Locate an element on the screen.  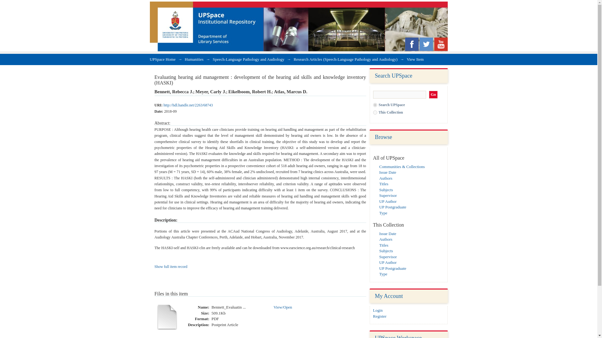
Issue Date is located at coordinates (388, 233).